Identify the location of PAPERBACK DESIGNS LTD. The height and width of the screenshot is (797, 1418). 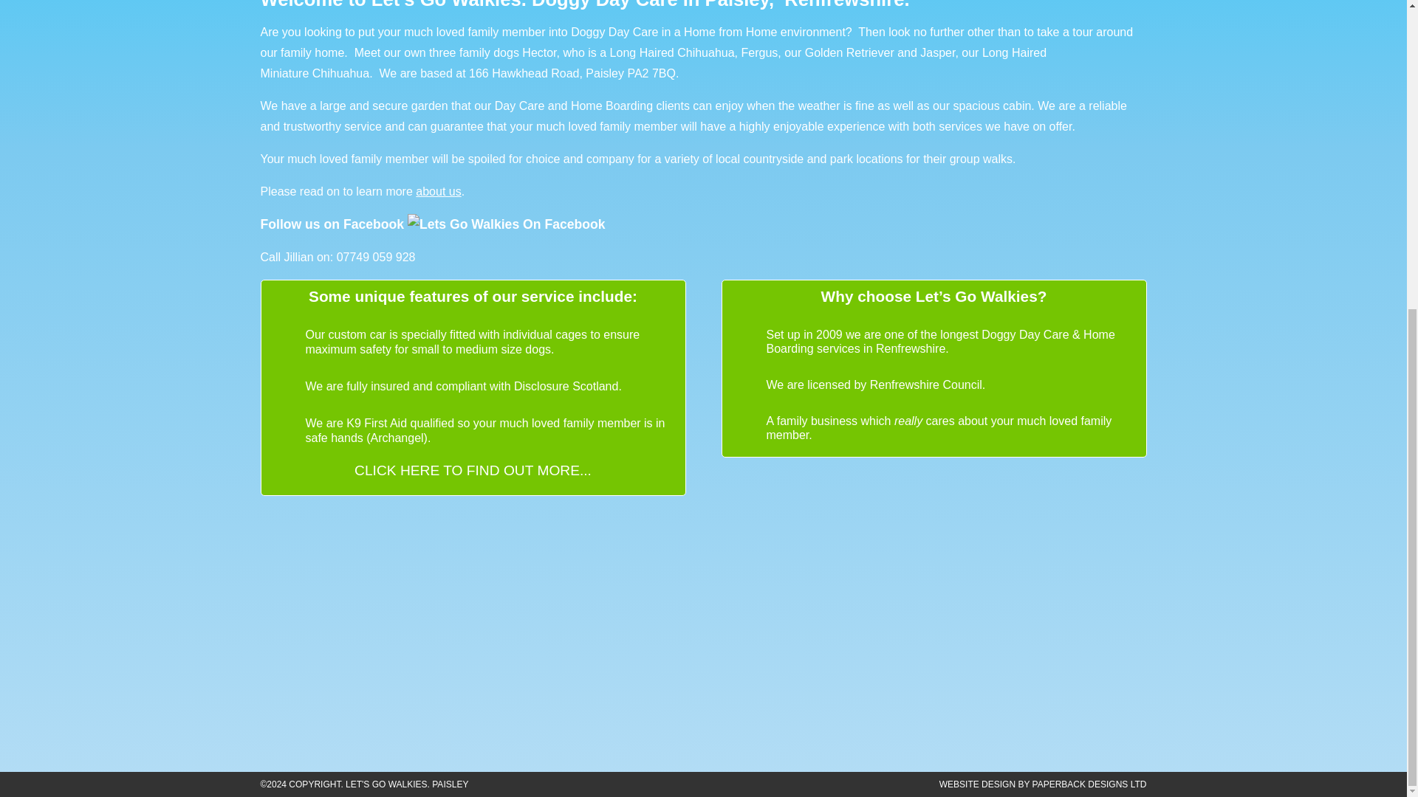
(1089, 784).